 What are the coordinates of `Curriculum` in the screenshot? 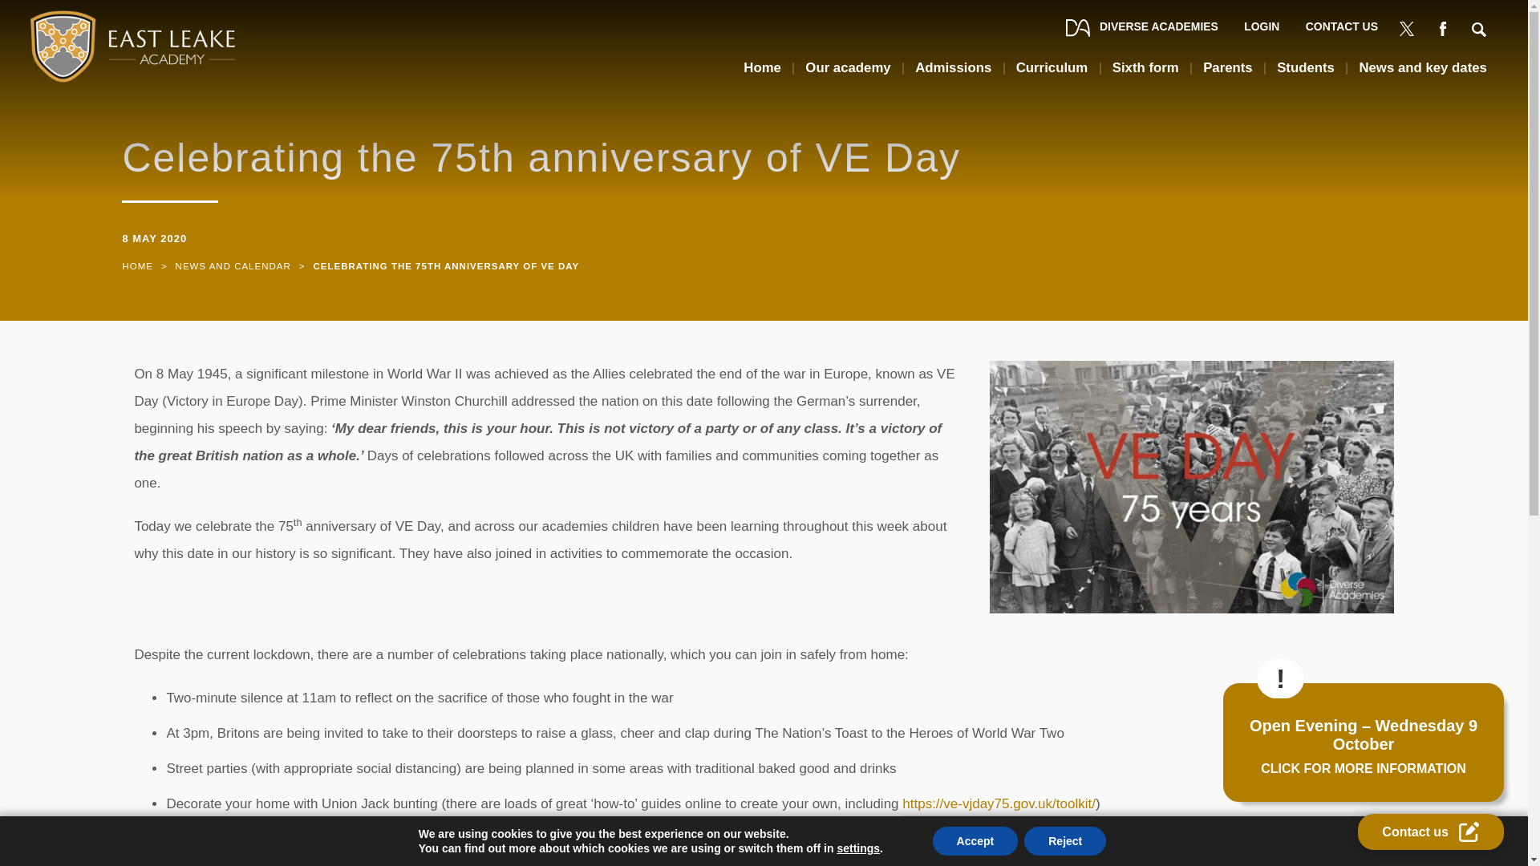 It's located at (1052, 74).